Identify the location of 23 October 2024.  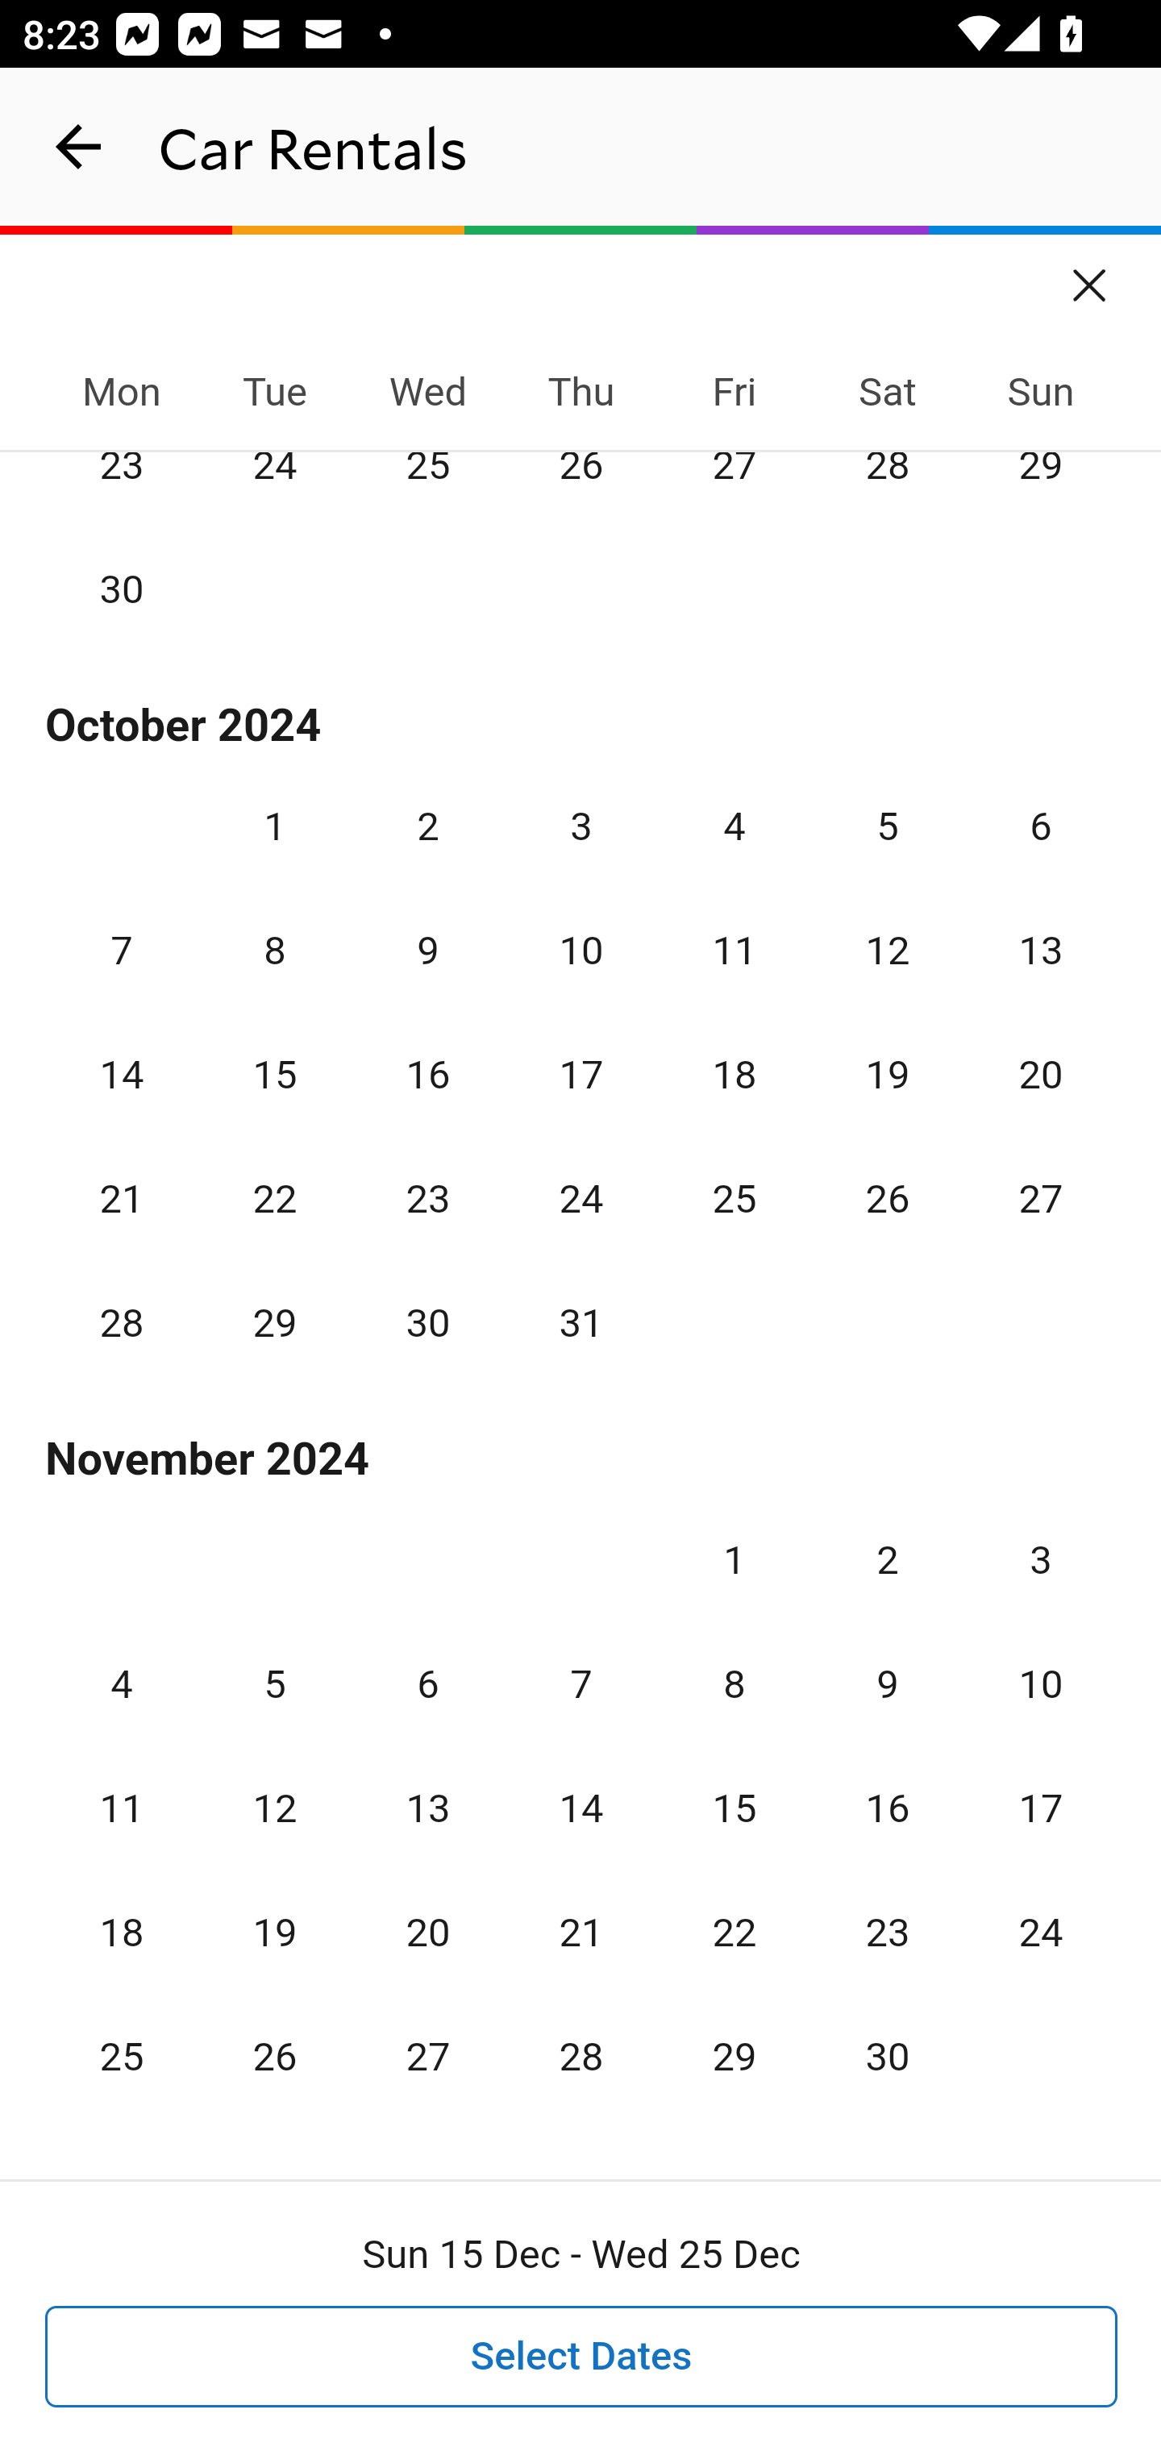
(427, 1198).